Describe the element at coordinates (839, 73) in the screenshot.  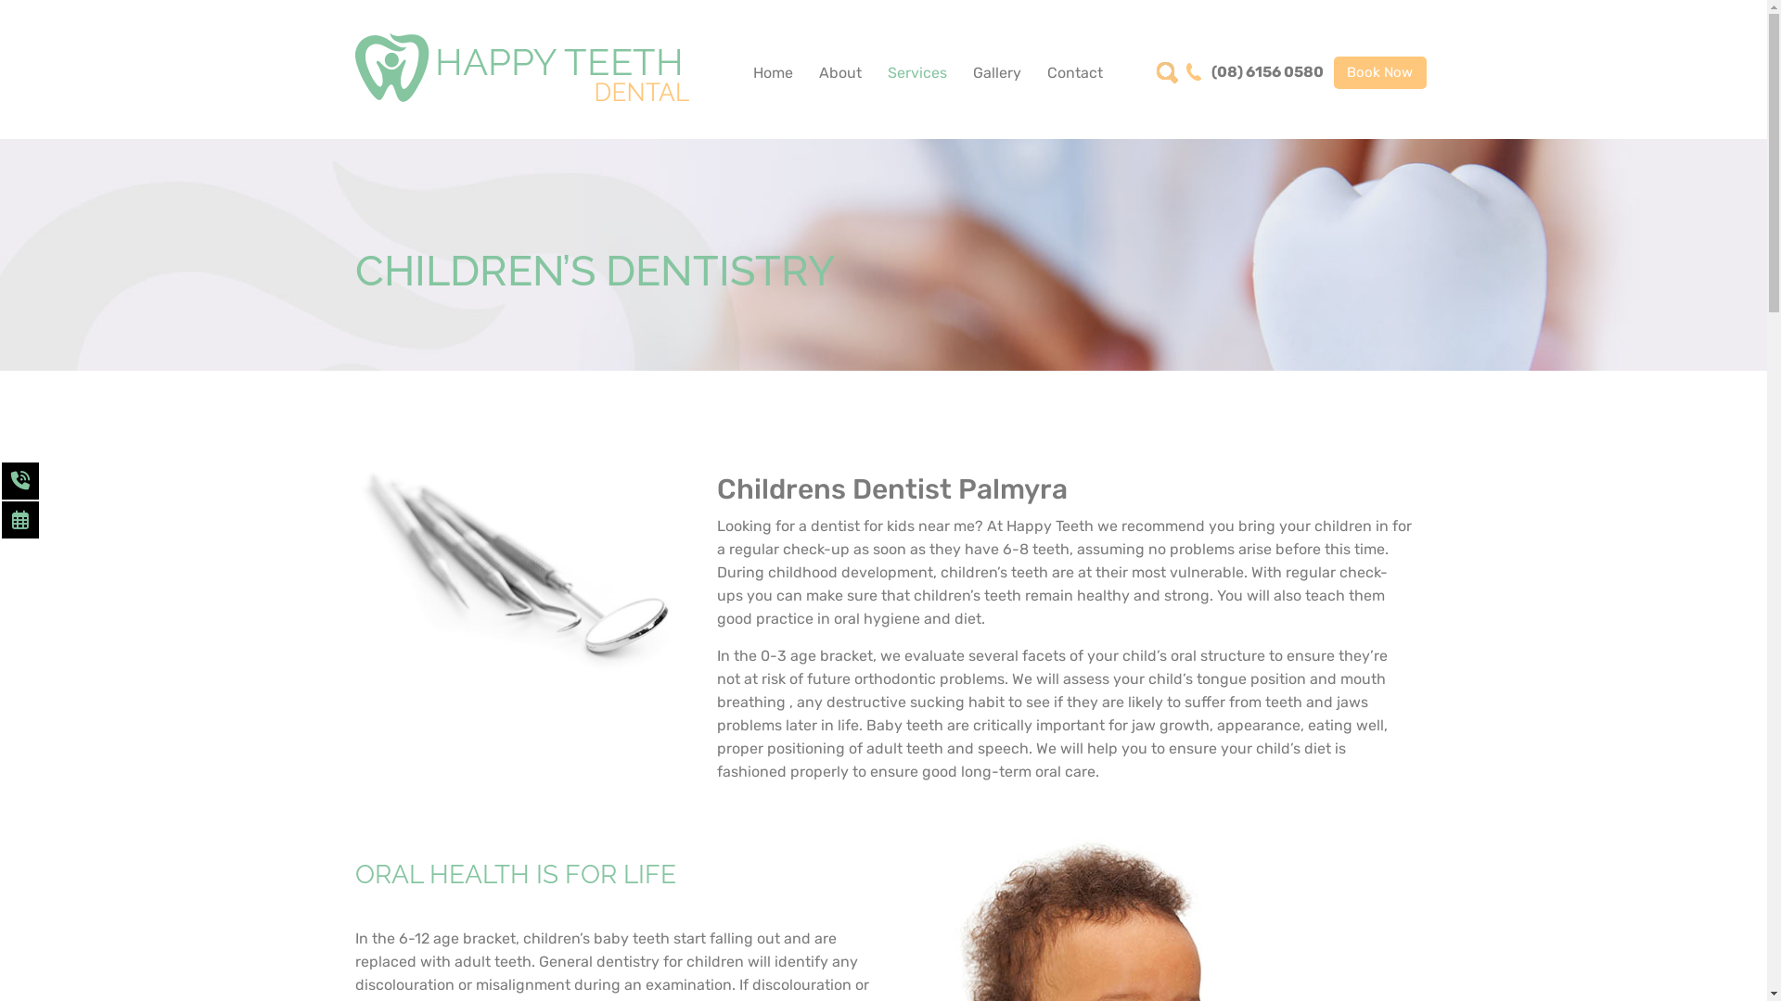
I see `About` at that location.